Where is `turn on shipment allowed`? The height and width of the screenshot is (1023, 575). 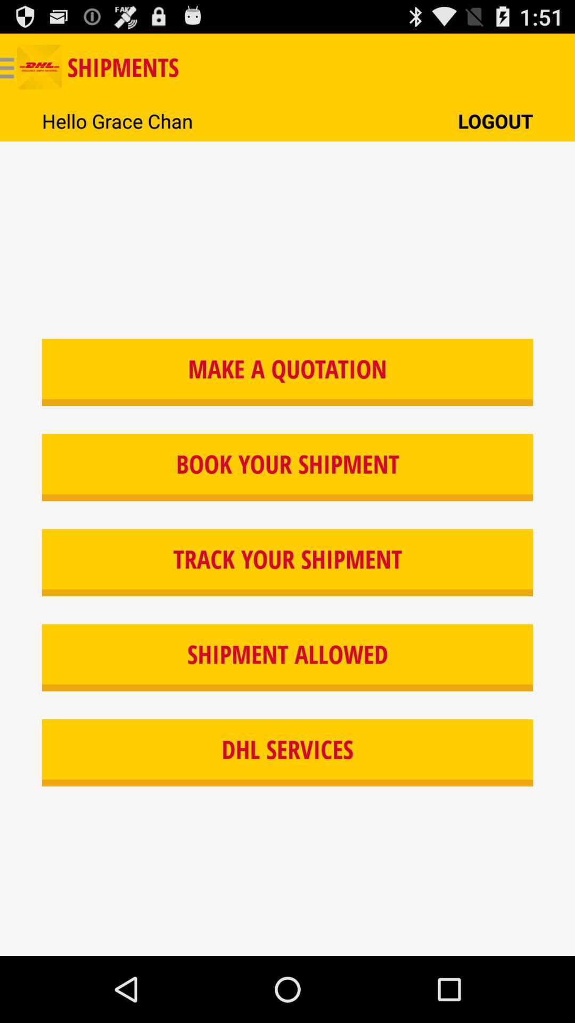
turn on shipment allowed is located at coordinates (287, 657).